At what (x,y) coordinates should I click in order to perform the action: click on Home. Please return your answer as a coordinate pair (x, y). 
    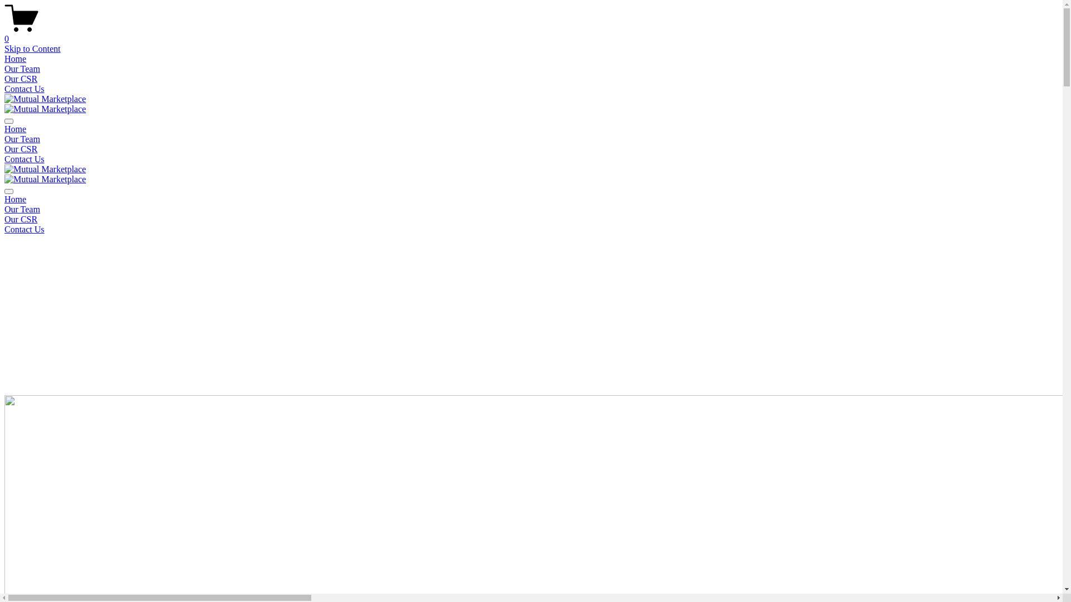
    Looking at the image, I should click on (16, 59).